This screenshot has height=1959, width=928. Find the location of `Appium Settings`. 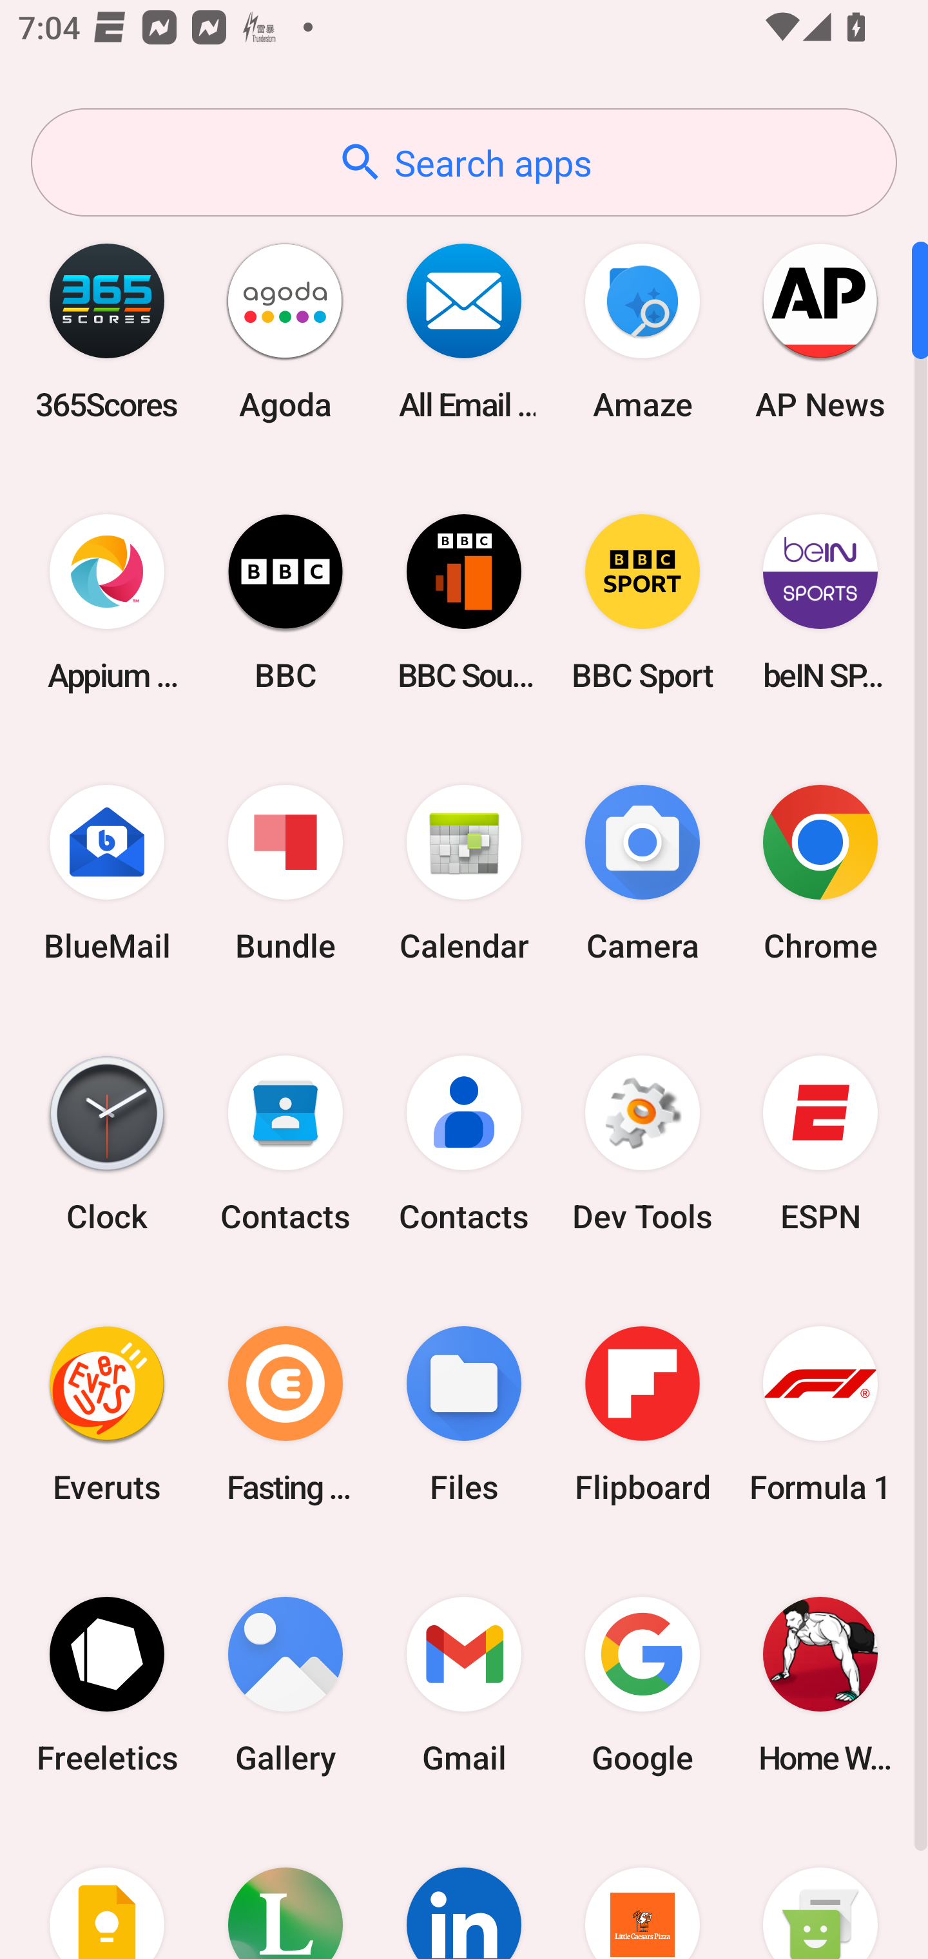

Appium Settings is located at coordinates (107, 602).